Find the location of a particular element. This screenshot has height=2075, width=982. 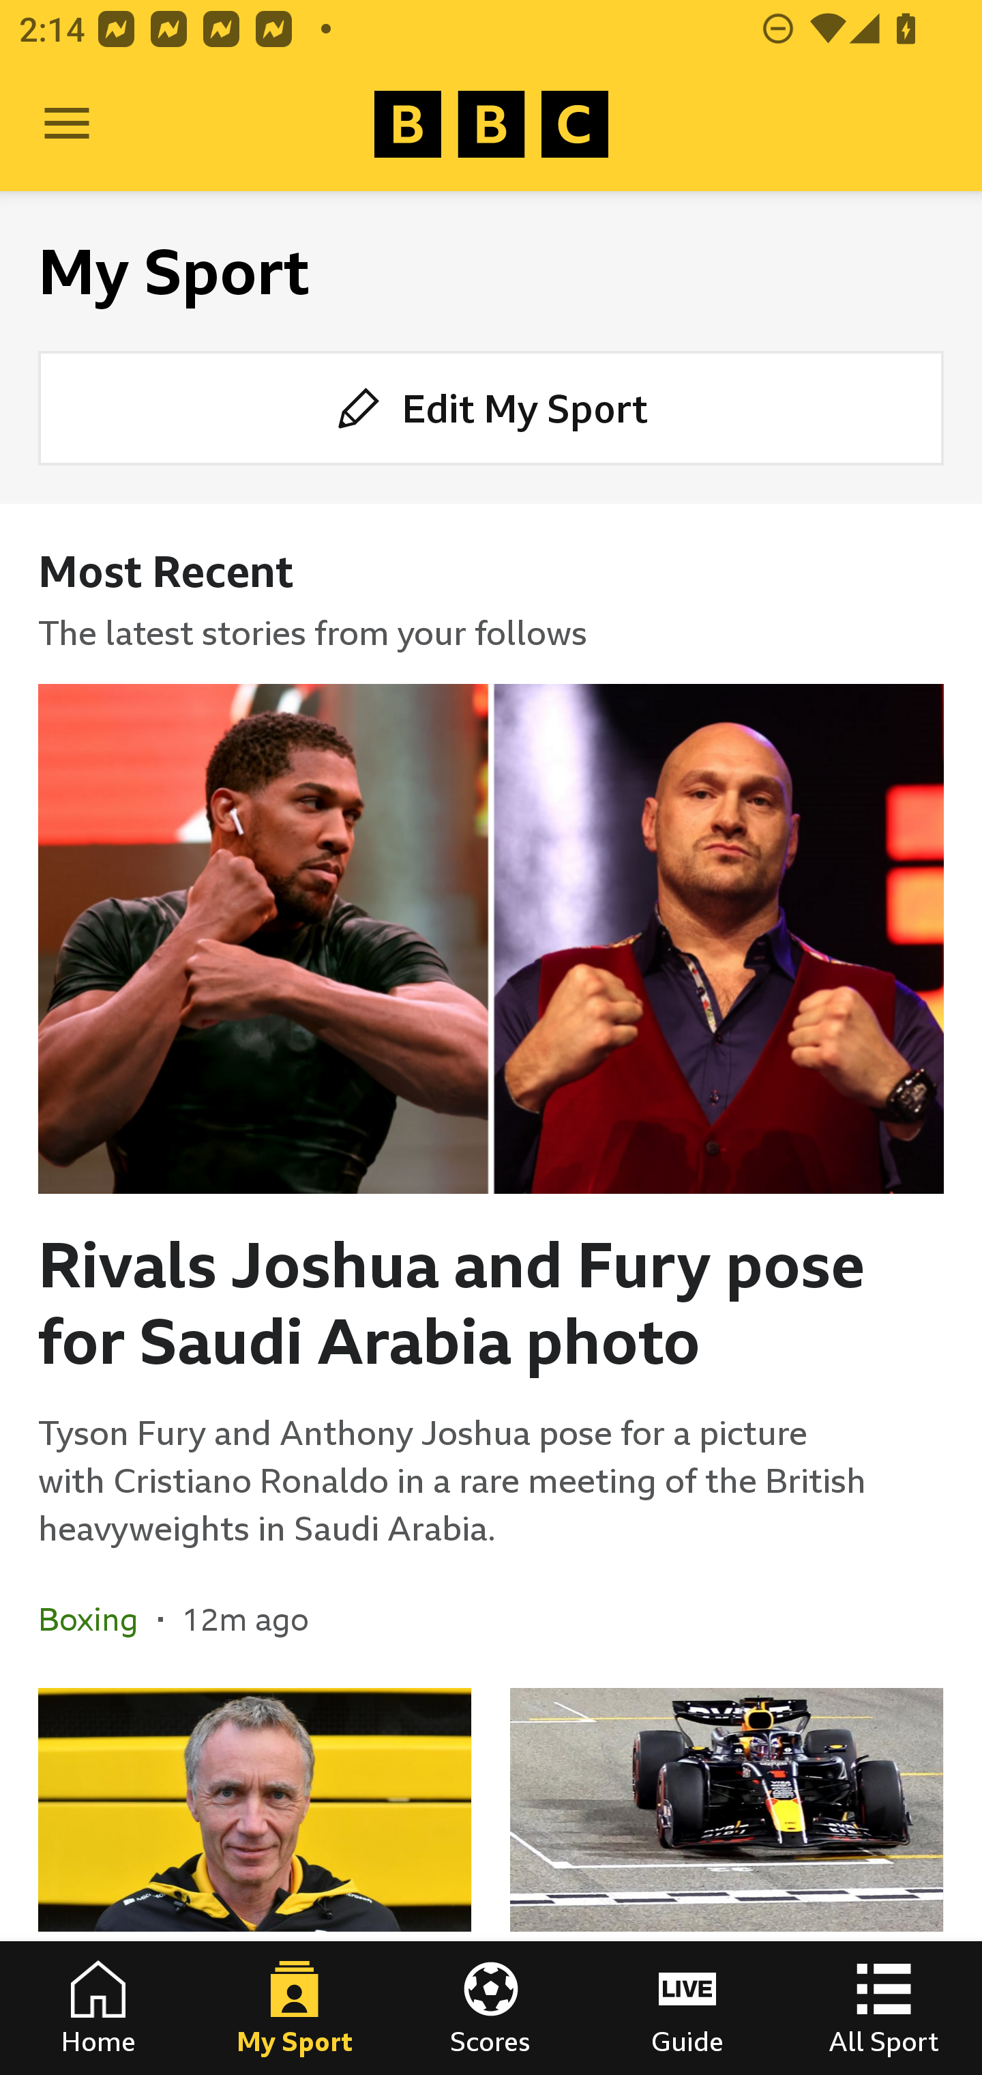

Engineer Bell leaves struggling Alpine is located at coordinates (255, 1881).